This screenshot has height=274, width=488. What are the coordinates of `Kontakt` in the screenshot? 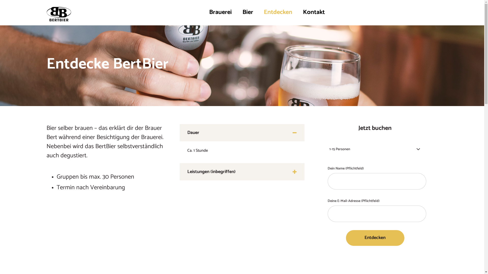 It's located at (312, 12).